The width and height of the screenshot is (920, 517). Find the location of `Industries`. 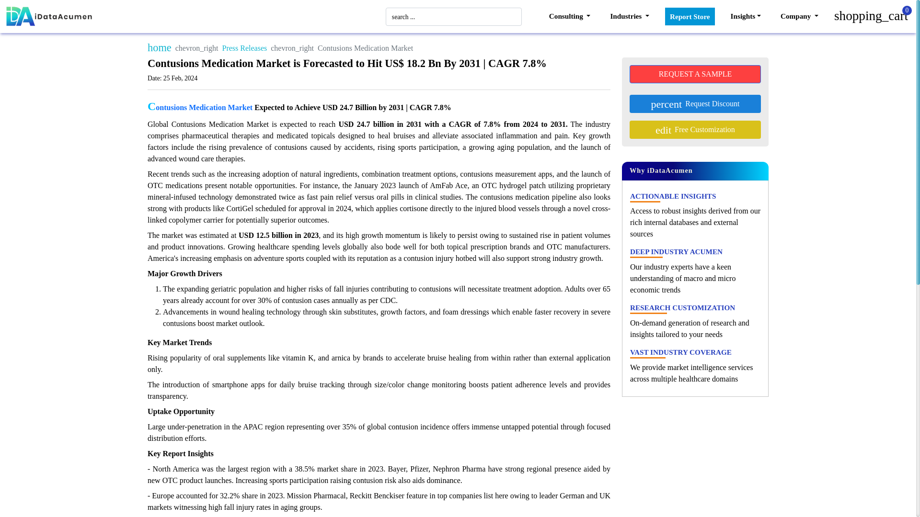

Industries is located at coordinates (630, 16).